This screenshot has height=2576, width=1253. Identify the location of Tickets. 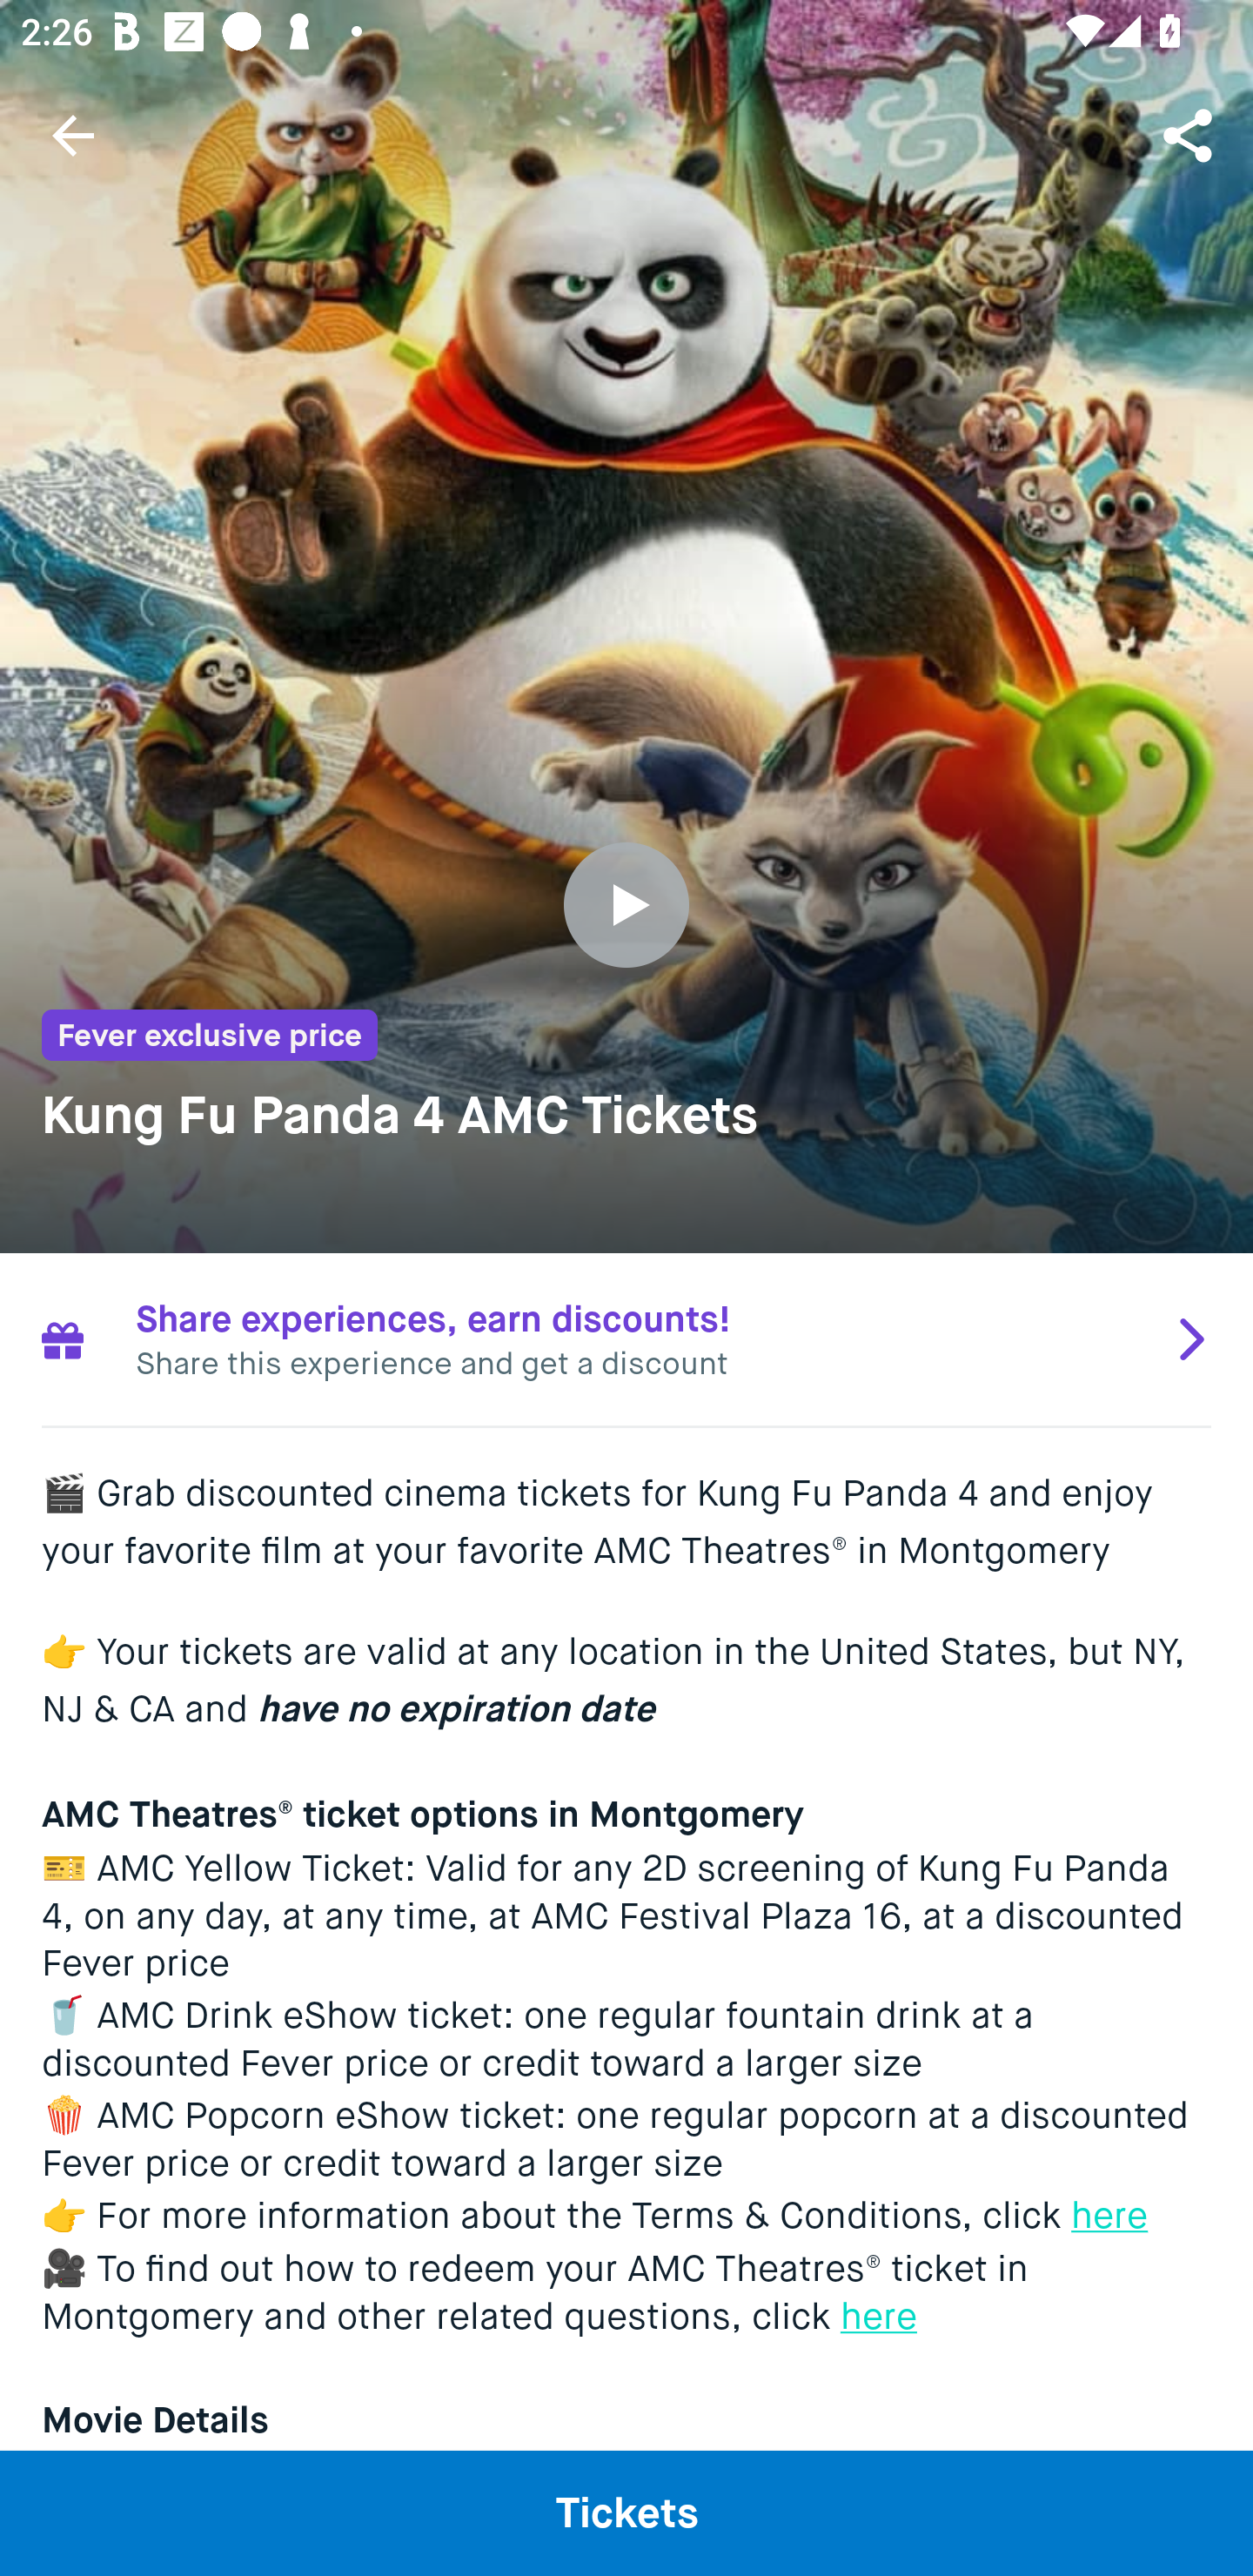
(626, 2512).